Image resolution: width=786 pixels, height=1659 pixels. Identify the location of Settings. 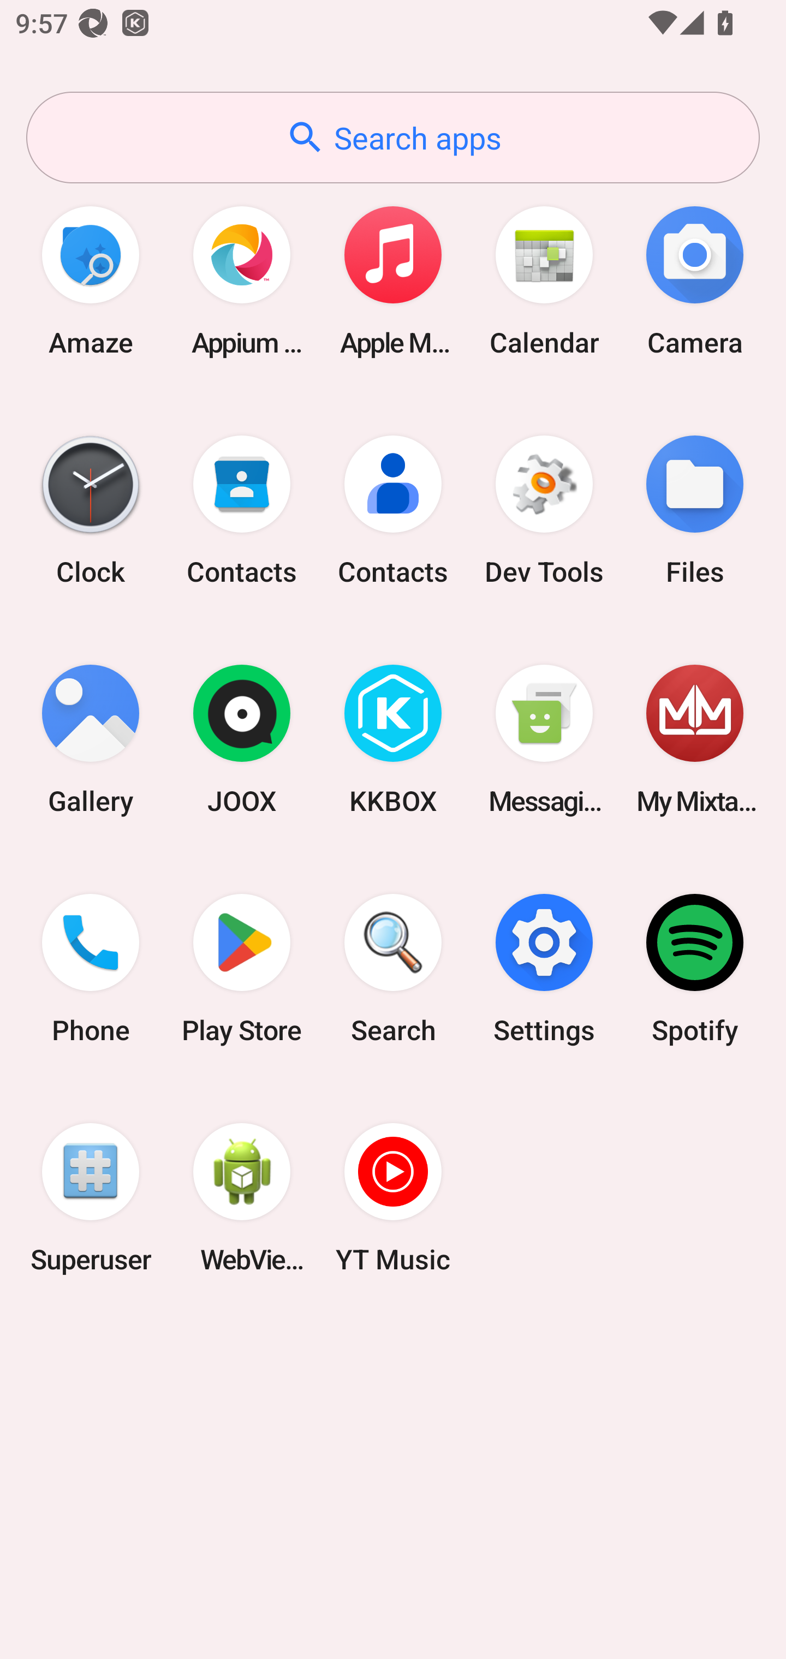
(544, 969).